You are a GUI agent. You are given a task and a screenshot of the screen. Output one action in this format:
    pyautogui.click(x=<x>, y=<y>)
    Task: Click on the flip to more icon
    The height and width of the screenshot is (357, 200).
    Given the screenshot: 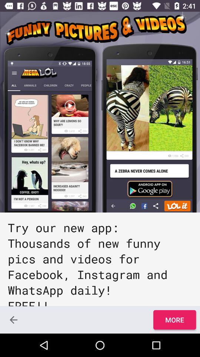 What is the action you would take?
    pyautogui.click(x=174, y=320)
    